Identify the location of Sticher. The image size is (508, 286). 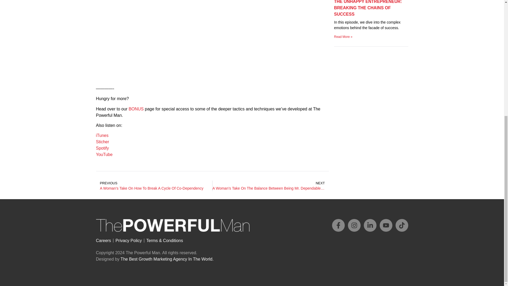
(102, 142).